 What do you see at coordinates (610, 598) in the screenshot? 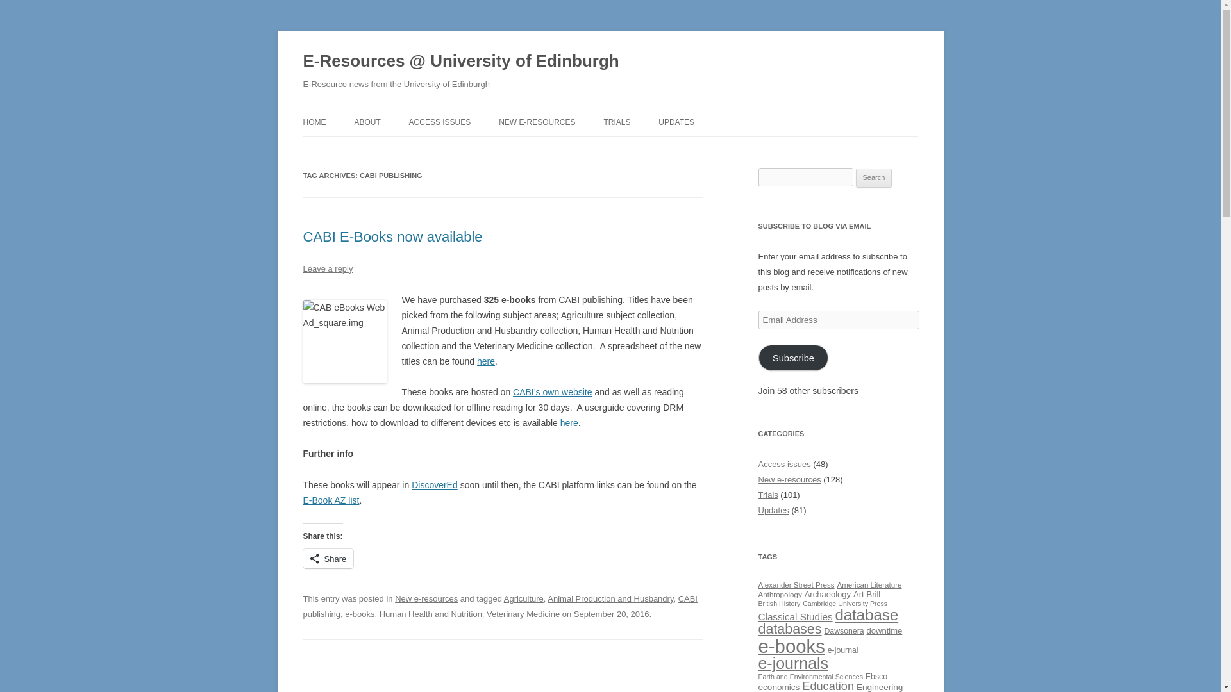
I see `Animal Production and Husbandry` at bounding box center [610, 598].